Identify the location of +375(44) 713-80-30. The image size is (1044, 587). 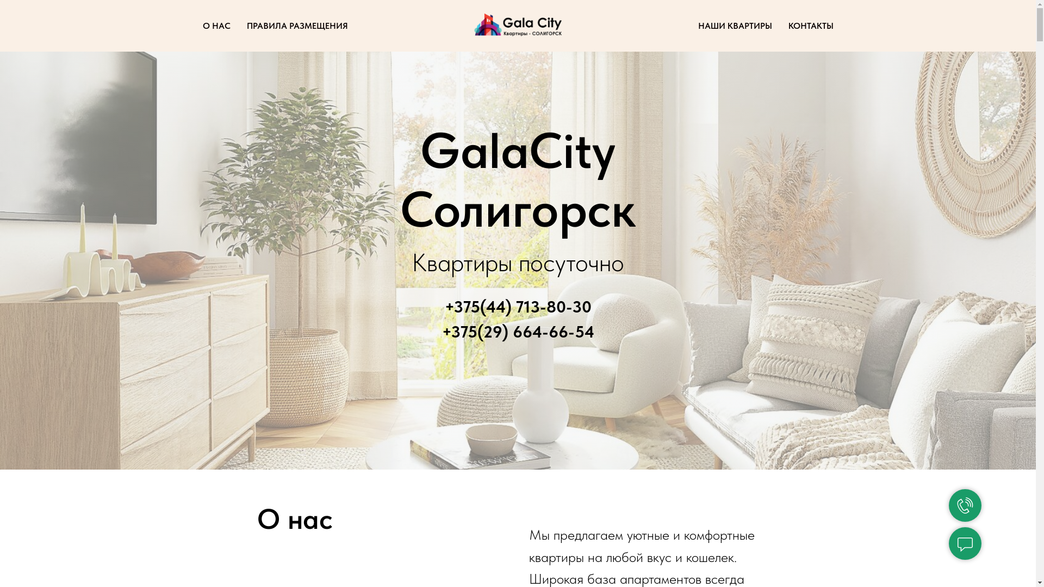
(518, 307).